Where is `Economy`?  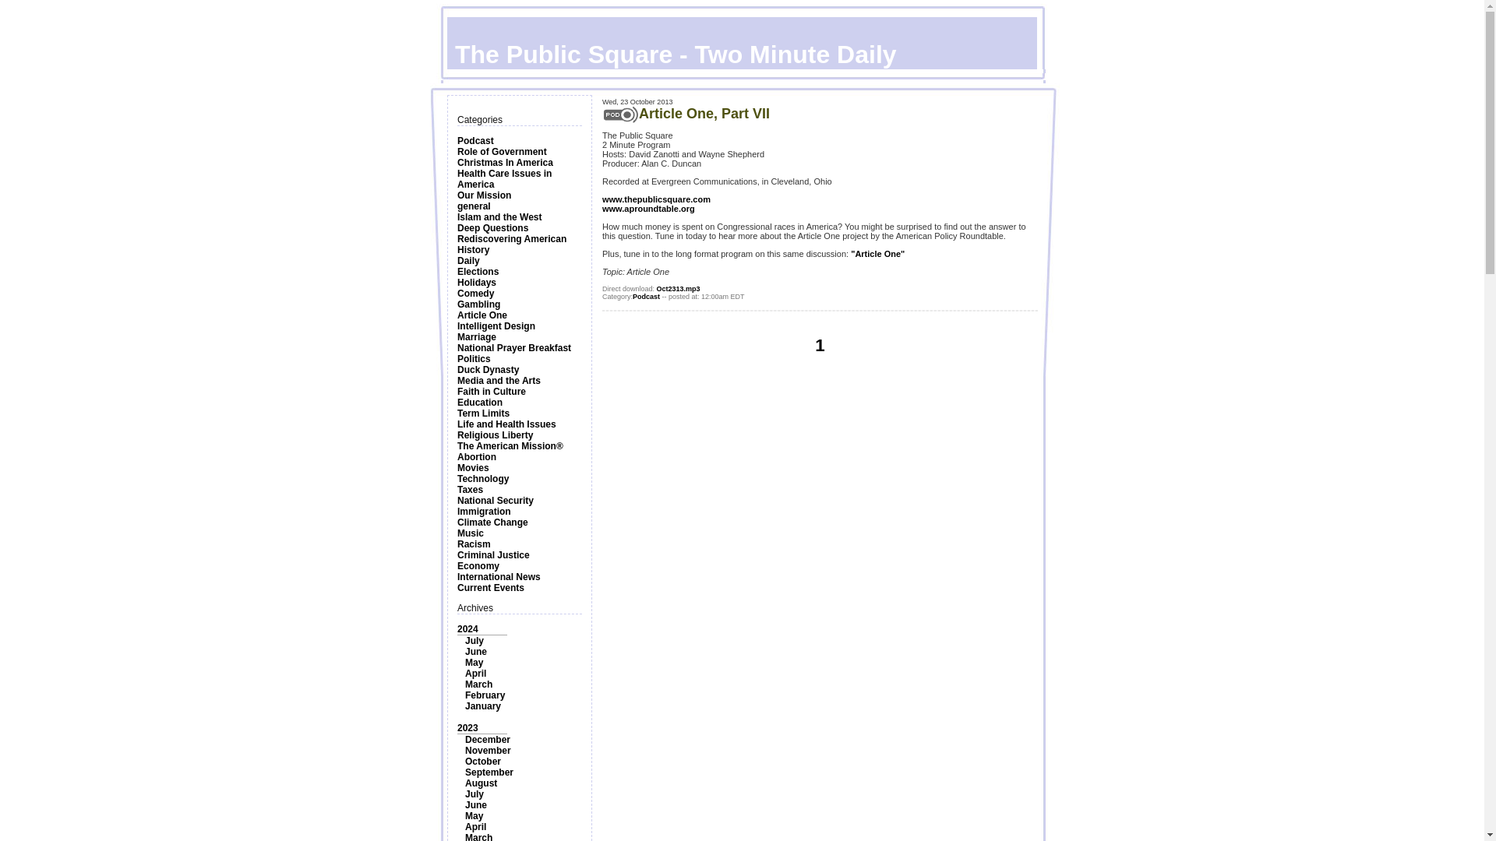
Economy is located at coordinates (478, 566).